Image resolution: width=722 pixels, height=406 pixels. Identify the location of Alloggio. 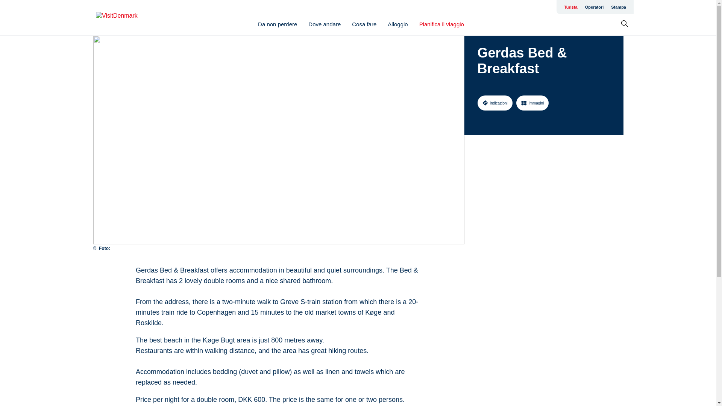
(398, 24).